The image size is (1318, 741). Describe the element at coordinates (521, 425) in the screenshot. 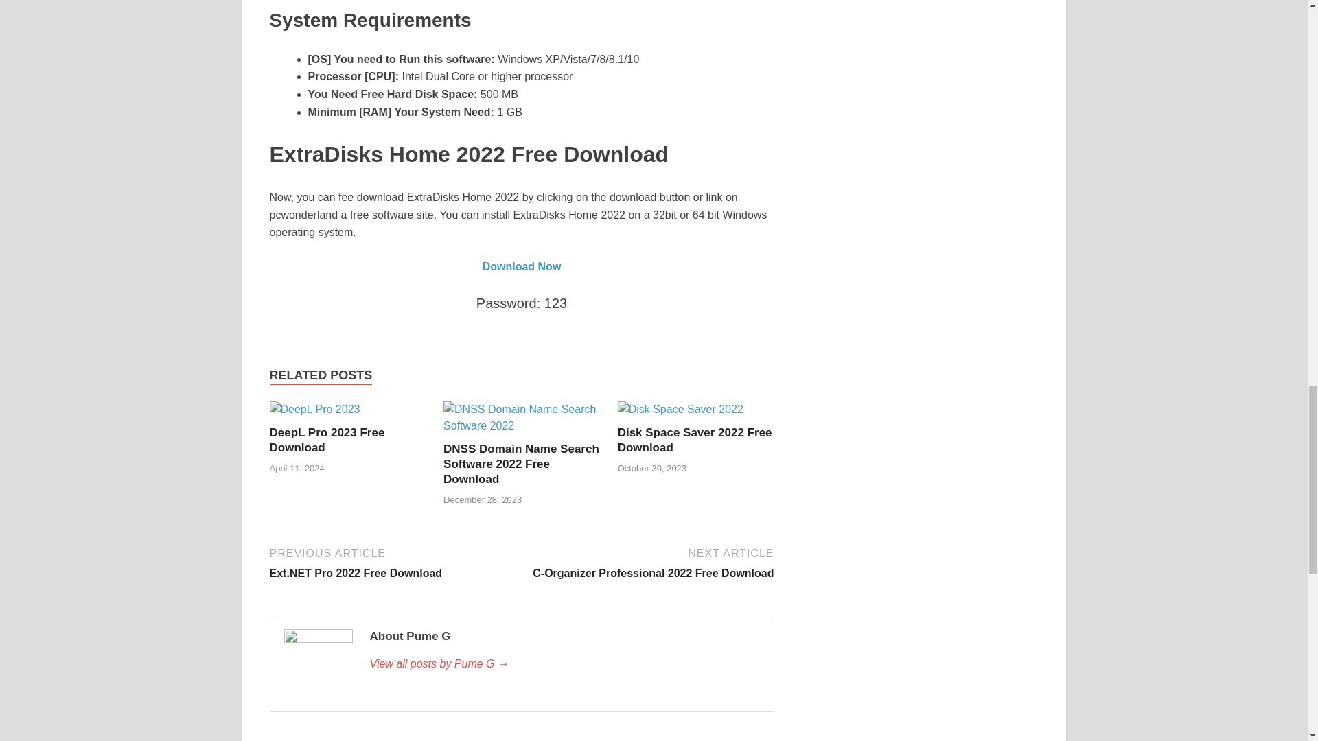

I see `Disk Space Saver 2022 Free Download` at that location.